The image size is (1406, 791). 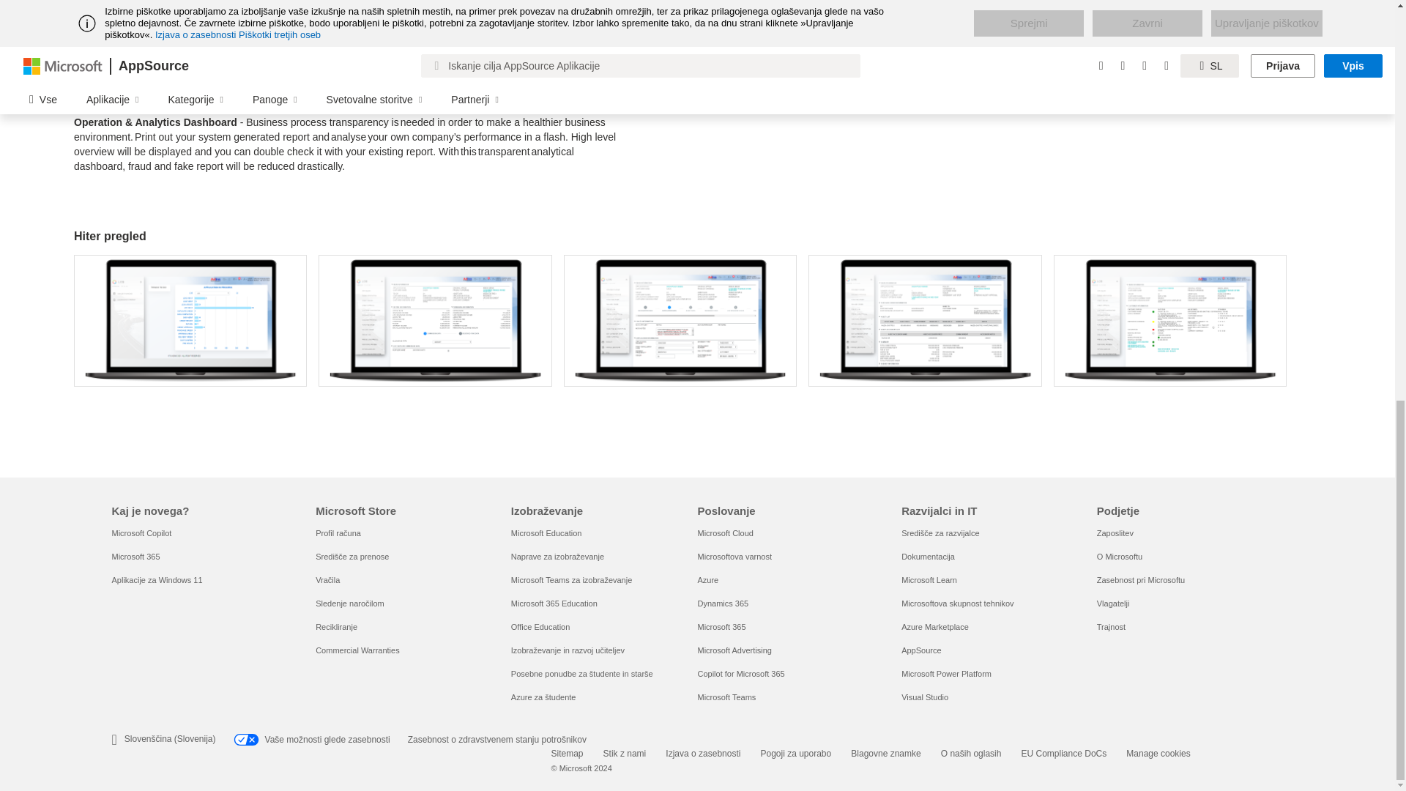 I want to click on Aplikacije za Windows 11, so click(x=157, y=580).